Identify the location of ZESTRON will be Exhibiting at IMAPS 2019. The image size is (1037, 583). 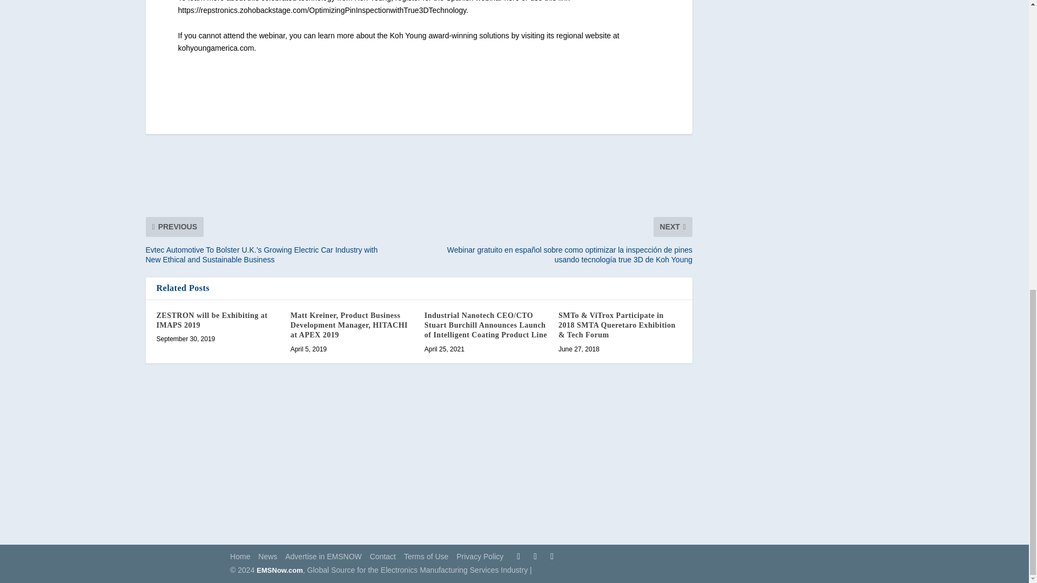
(212, 320).